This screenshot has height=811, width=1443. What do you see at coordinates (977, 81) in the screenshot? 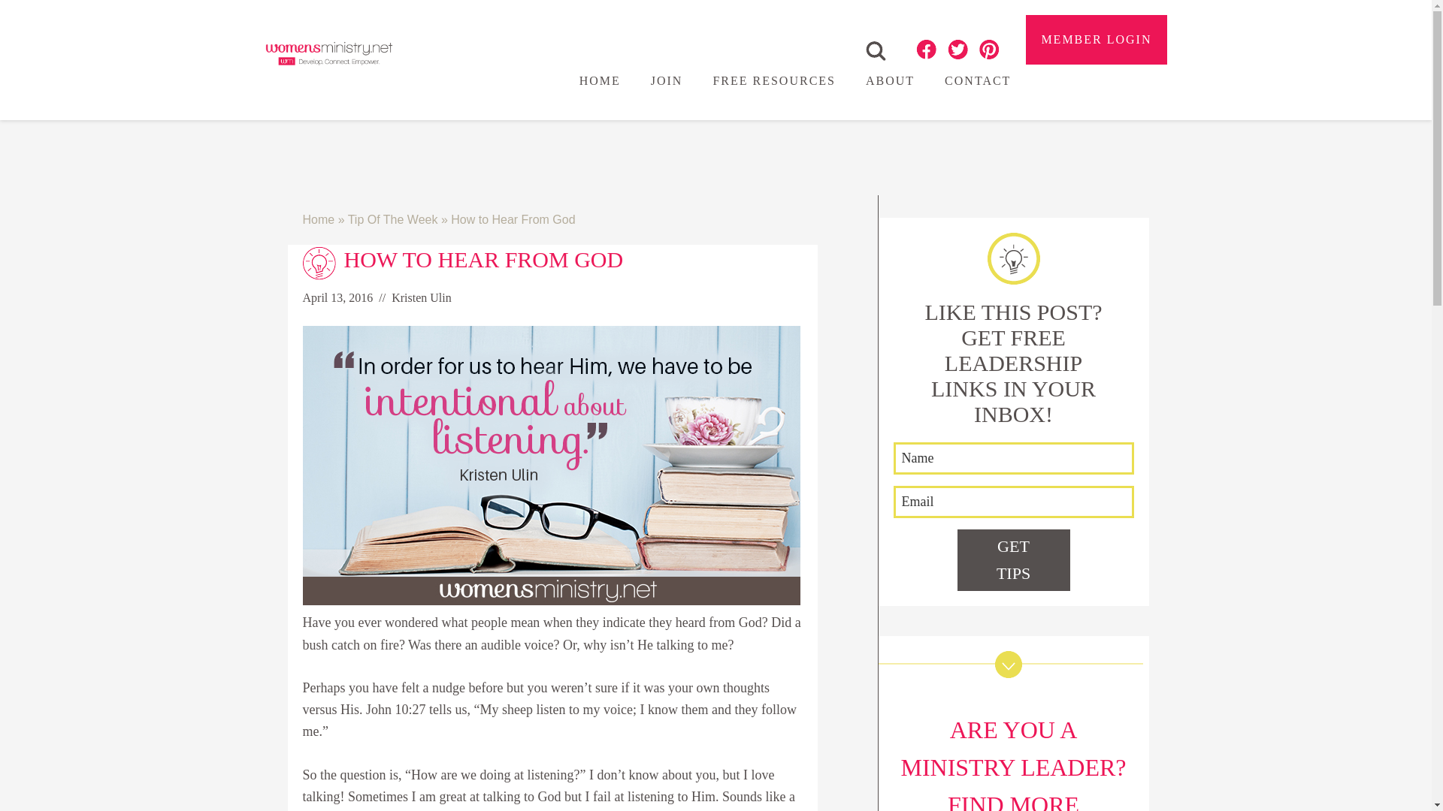
I see `CONTACT` at bounding box center [977, 81].